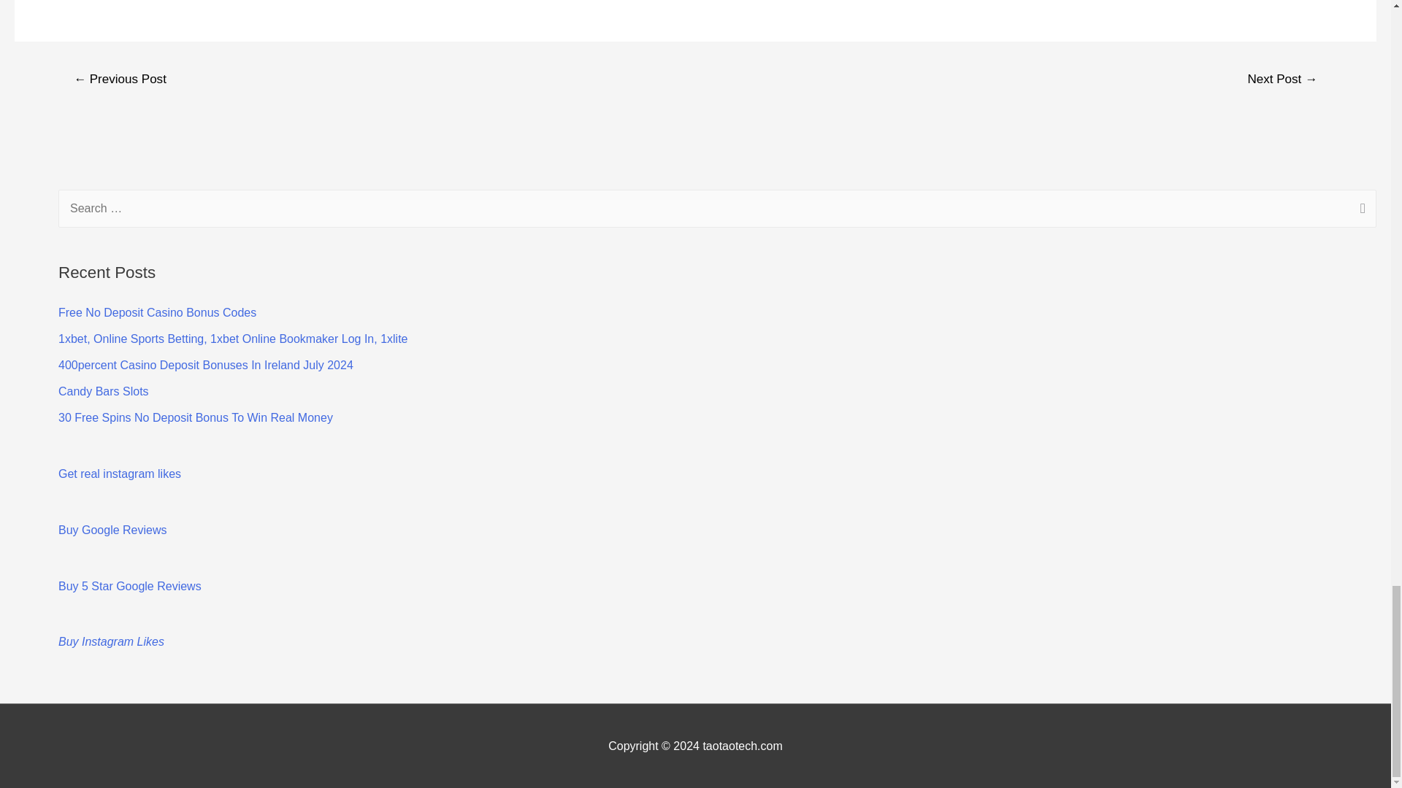 Image resolution: width=1402 pixels, height=788 pixels. Describe the element at coordinates (206, 365) in the screenshot. I see `400percent Casino Deposit Bonuses In Ireland July 2024` at that location.